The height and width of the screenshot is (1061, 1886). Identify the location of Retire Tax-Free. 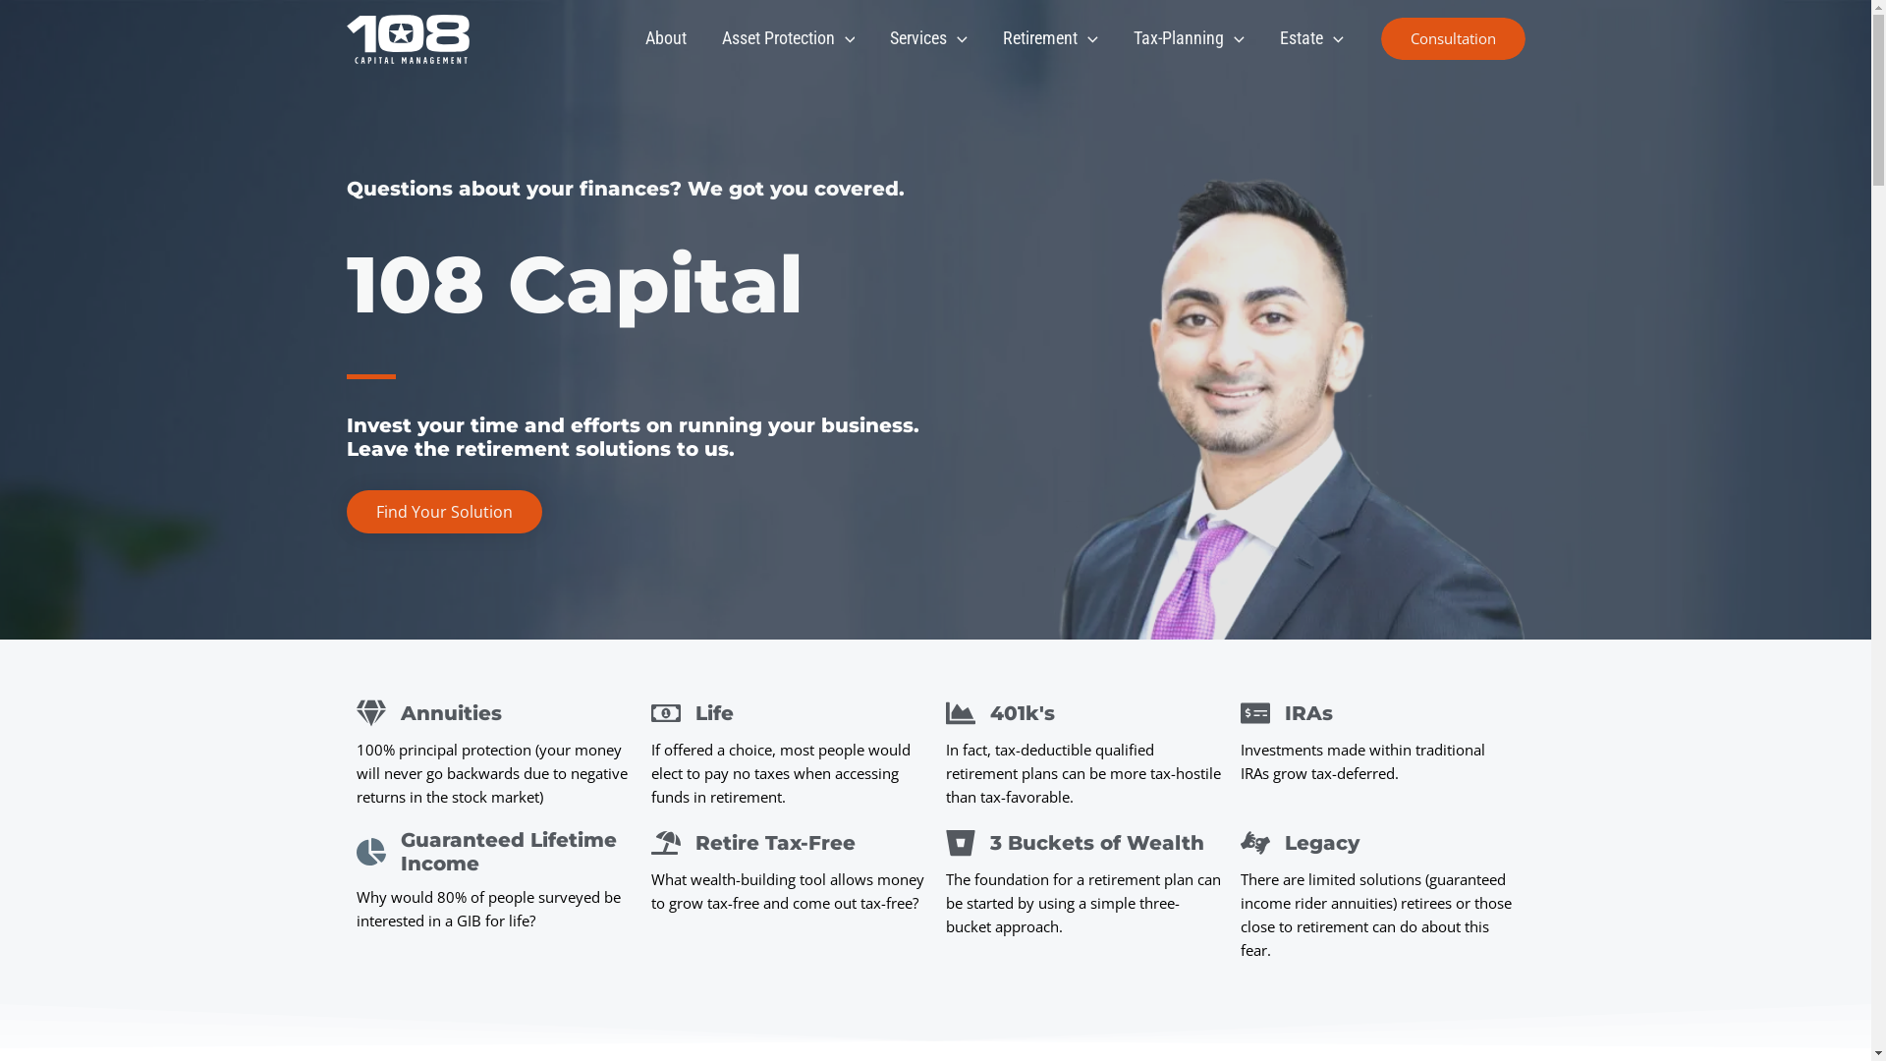
(776, 843).